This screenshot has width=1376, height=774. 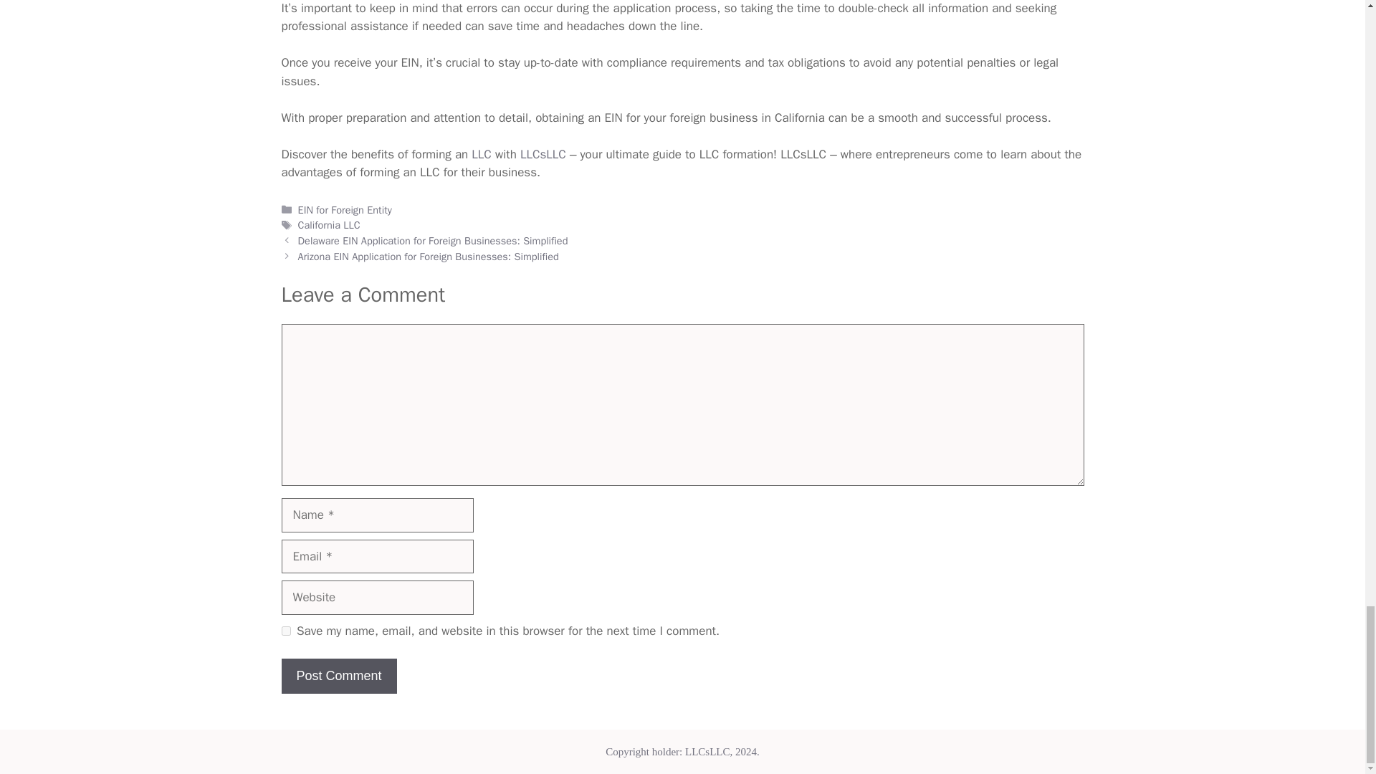 I want to click on Post Comment, so click(x=338, y=676).